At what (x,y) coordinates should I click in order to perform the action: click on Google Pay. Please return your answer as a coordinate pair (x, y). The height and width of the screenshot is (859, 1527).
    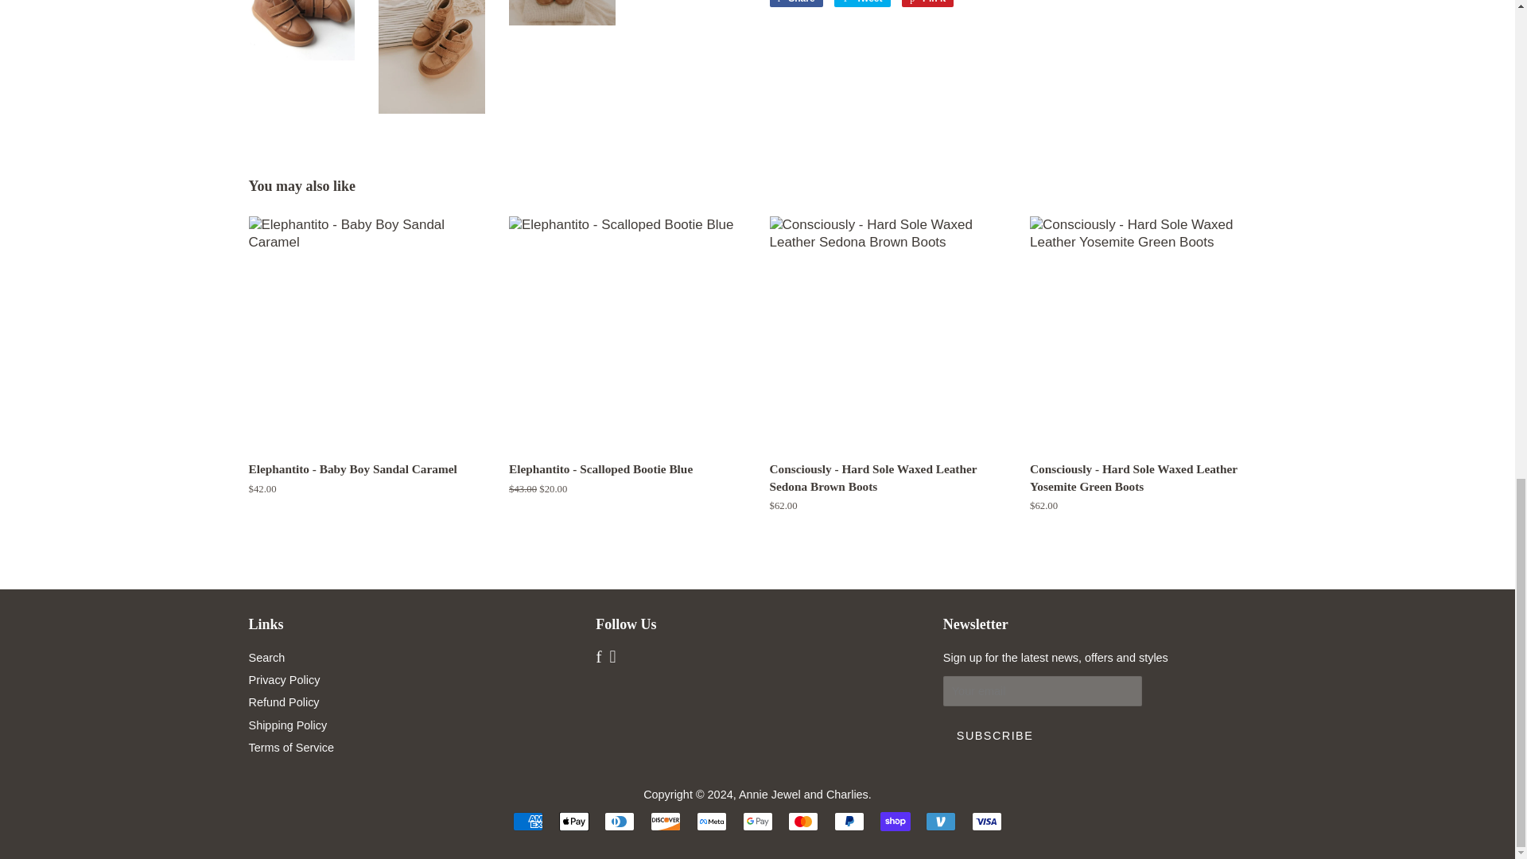
    Looking at the image, I should click on (757, 821).